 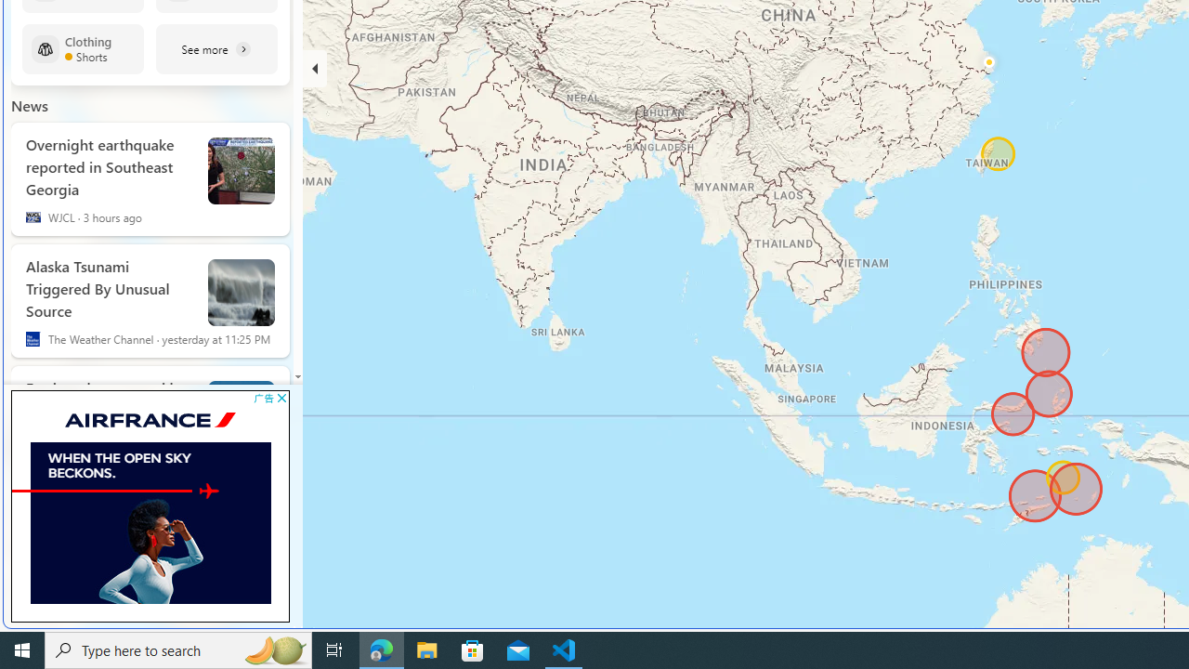 I want to click on Overnight earthquake reported in Southeast Georgia, so click(x=110, y=164).